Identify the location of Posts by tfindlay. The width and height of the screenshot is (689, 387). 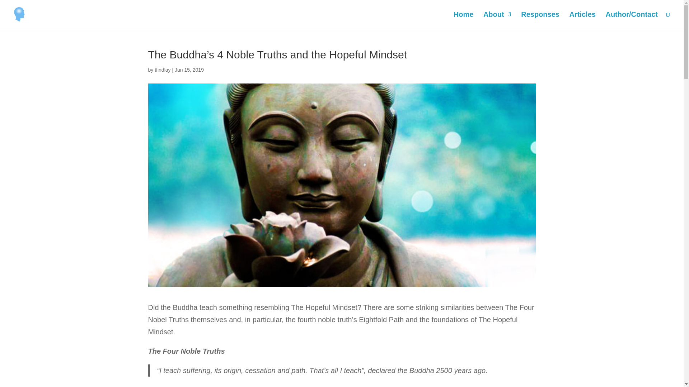
(162, 70).